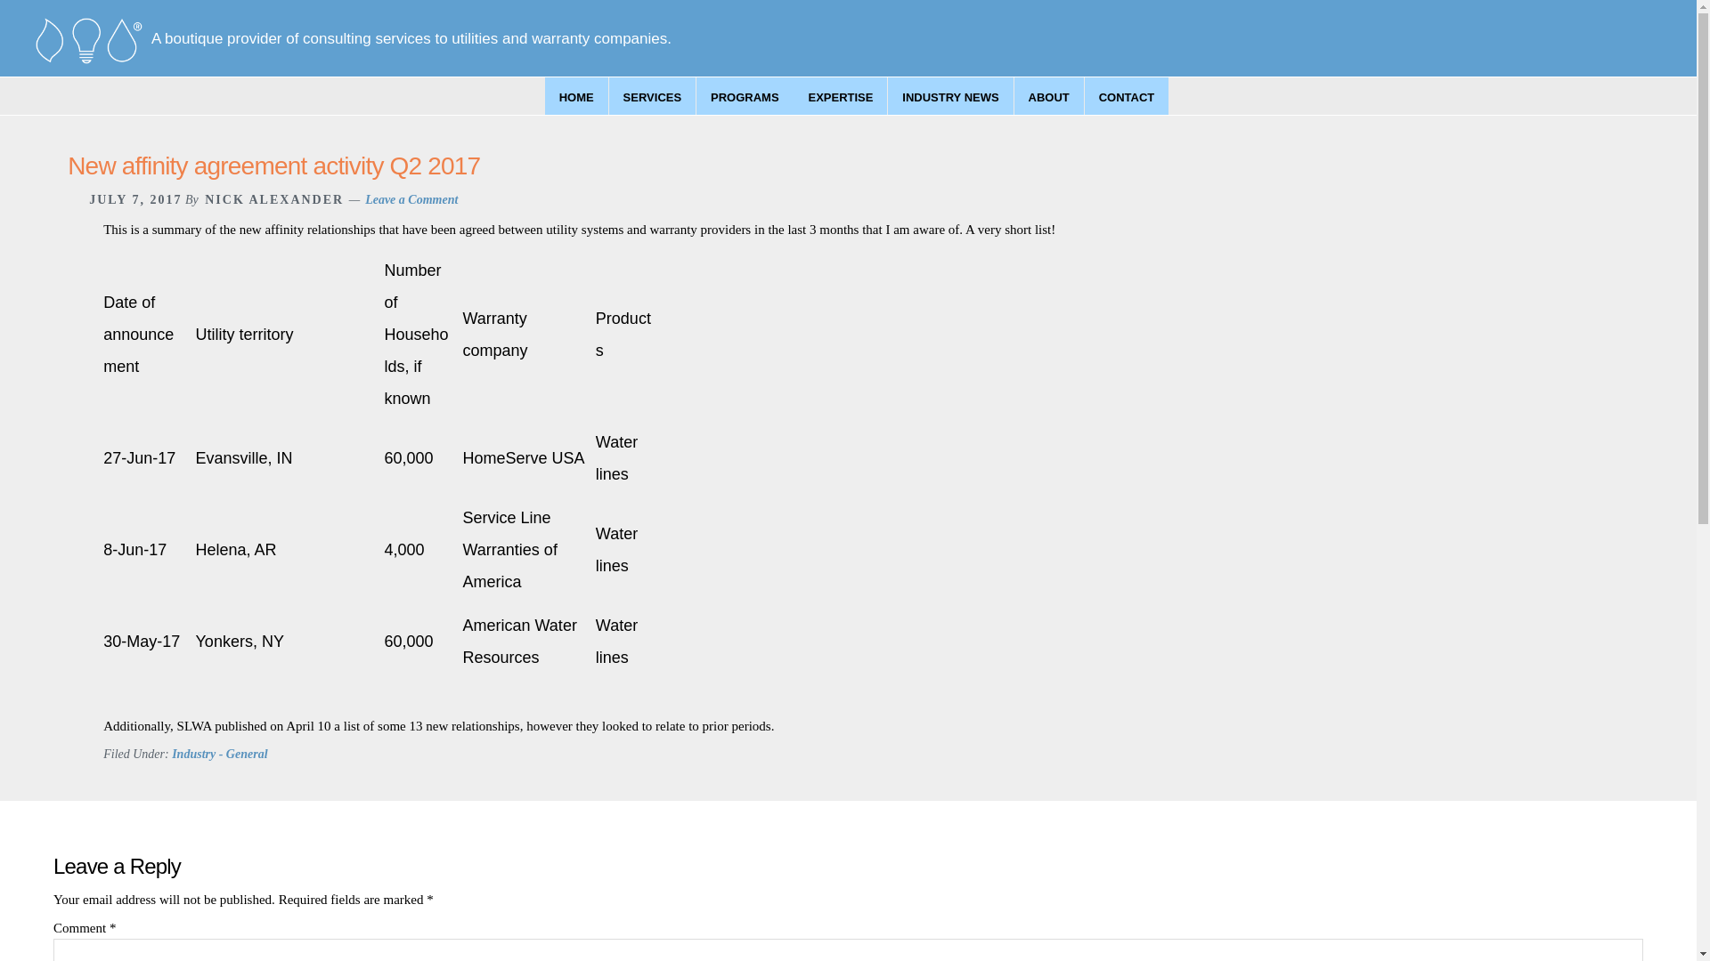 The height and width of the screenshot is (961, 1710). What do you see at coordinates (949, 96) in the screenshot?
I see `INDUSTRY NEWS` at bounding box center [949, 96].